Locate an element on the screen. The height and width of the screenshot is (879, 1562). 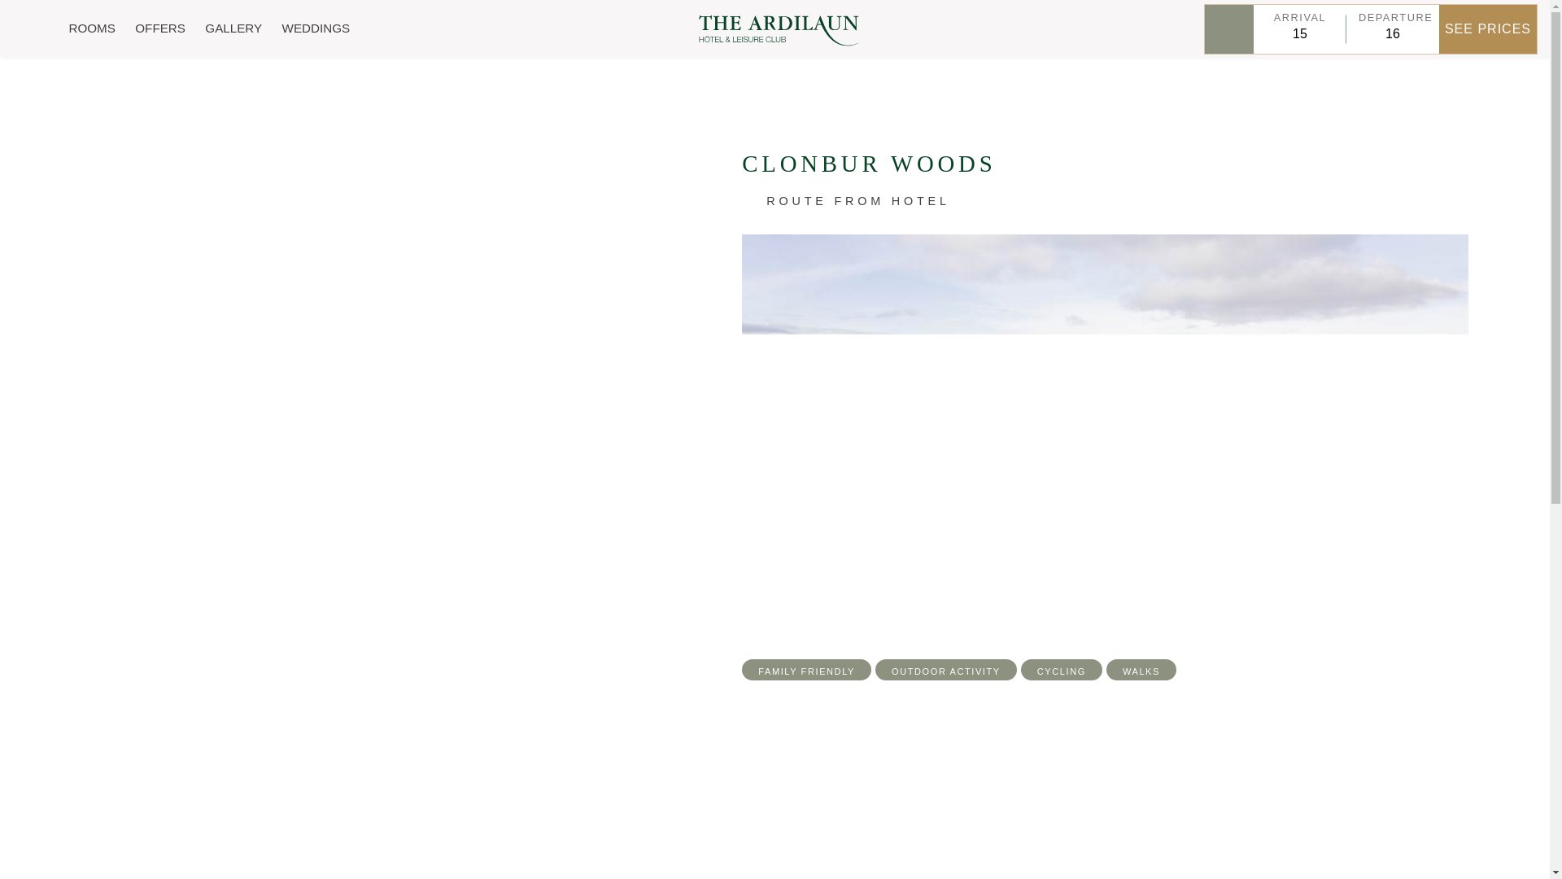
Gift Vouchers is located at coordinates (1228, 29).